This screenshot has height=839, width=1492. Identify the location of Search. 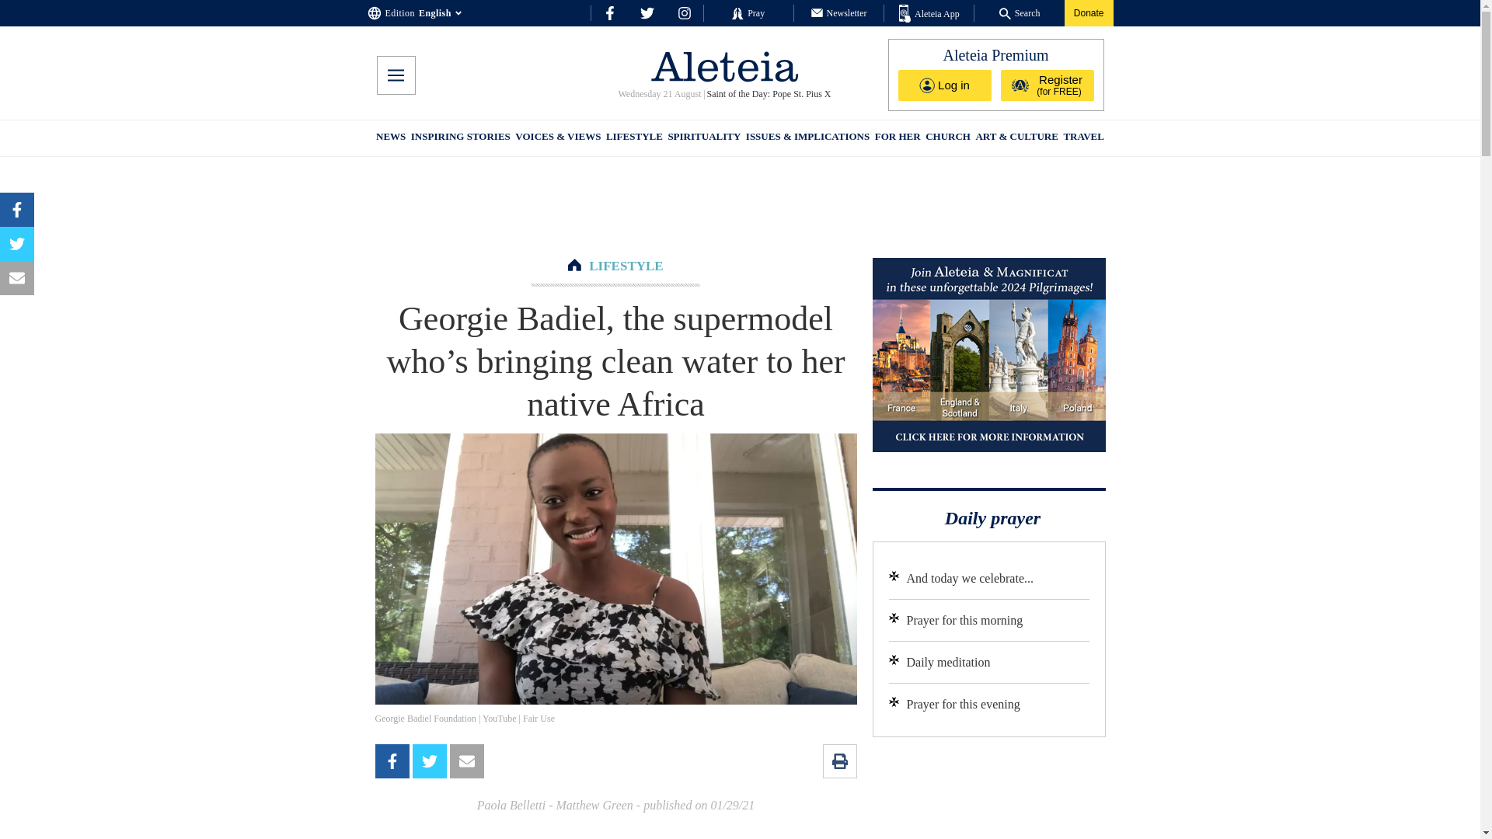
(1020, 12).